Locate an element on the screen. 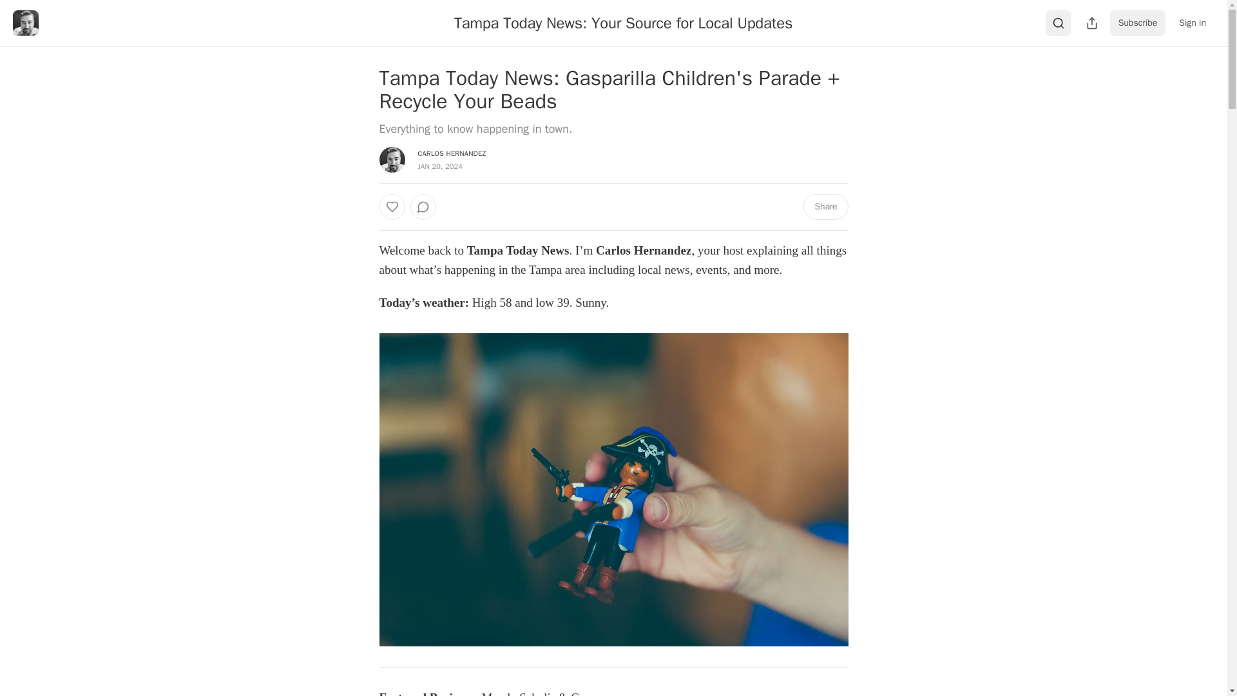 The width and height of the screenshot is (1237, 696). Subscribe is located at coordinates (1138, 23).